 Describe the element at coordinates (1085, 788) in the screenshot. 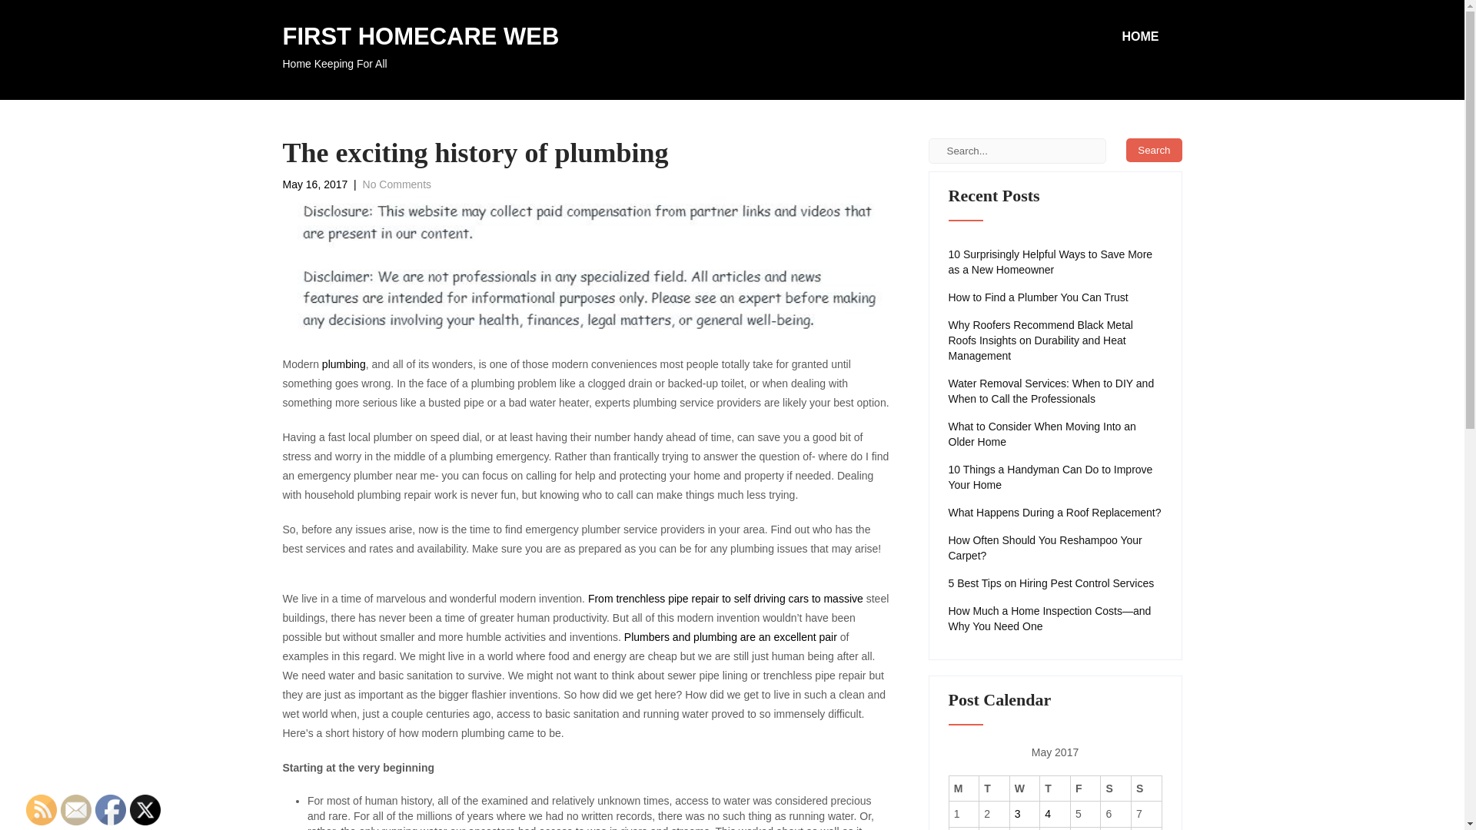

I see `Search` at that location.